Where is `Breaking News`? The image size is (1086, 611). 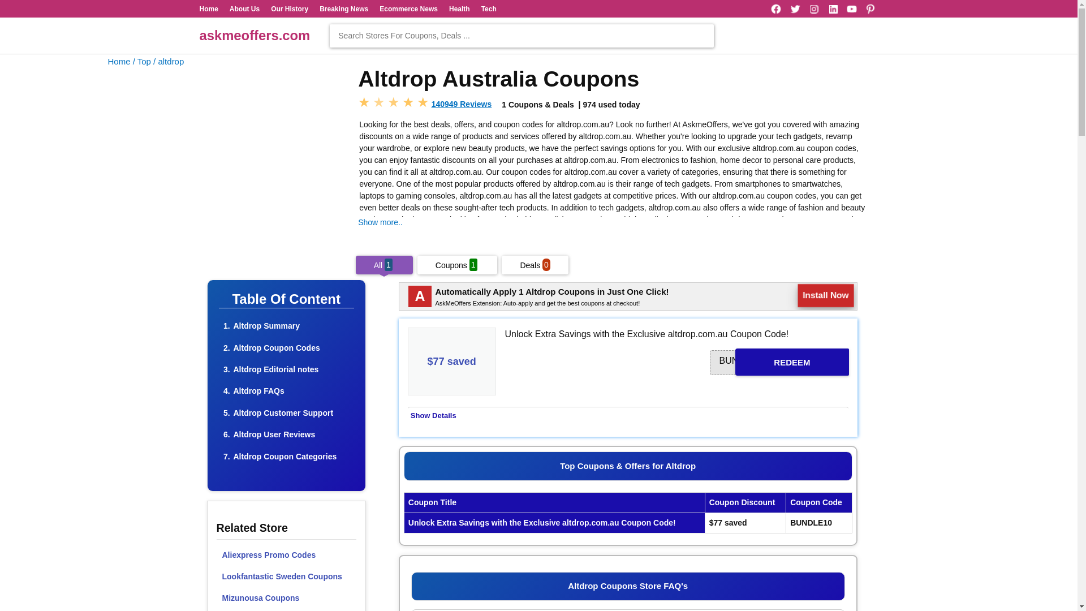 Breaking News is located at coordinates (343, 8).